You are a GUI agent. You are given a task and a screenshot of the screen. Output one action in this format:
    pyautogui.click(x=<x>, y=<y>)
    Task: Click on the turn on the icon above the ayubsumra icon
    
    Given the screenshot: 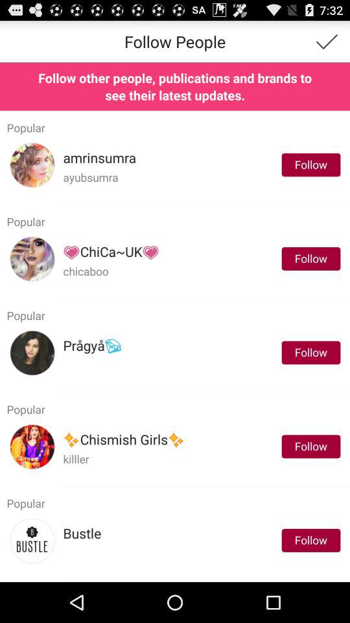 What is the action you would take?
    pyautogui.click(x=100, y=158)
    